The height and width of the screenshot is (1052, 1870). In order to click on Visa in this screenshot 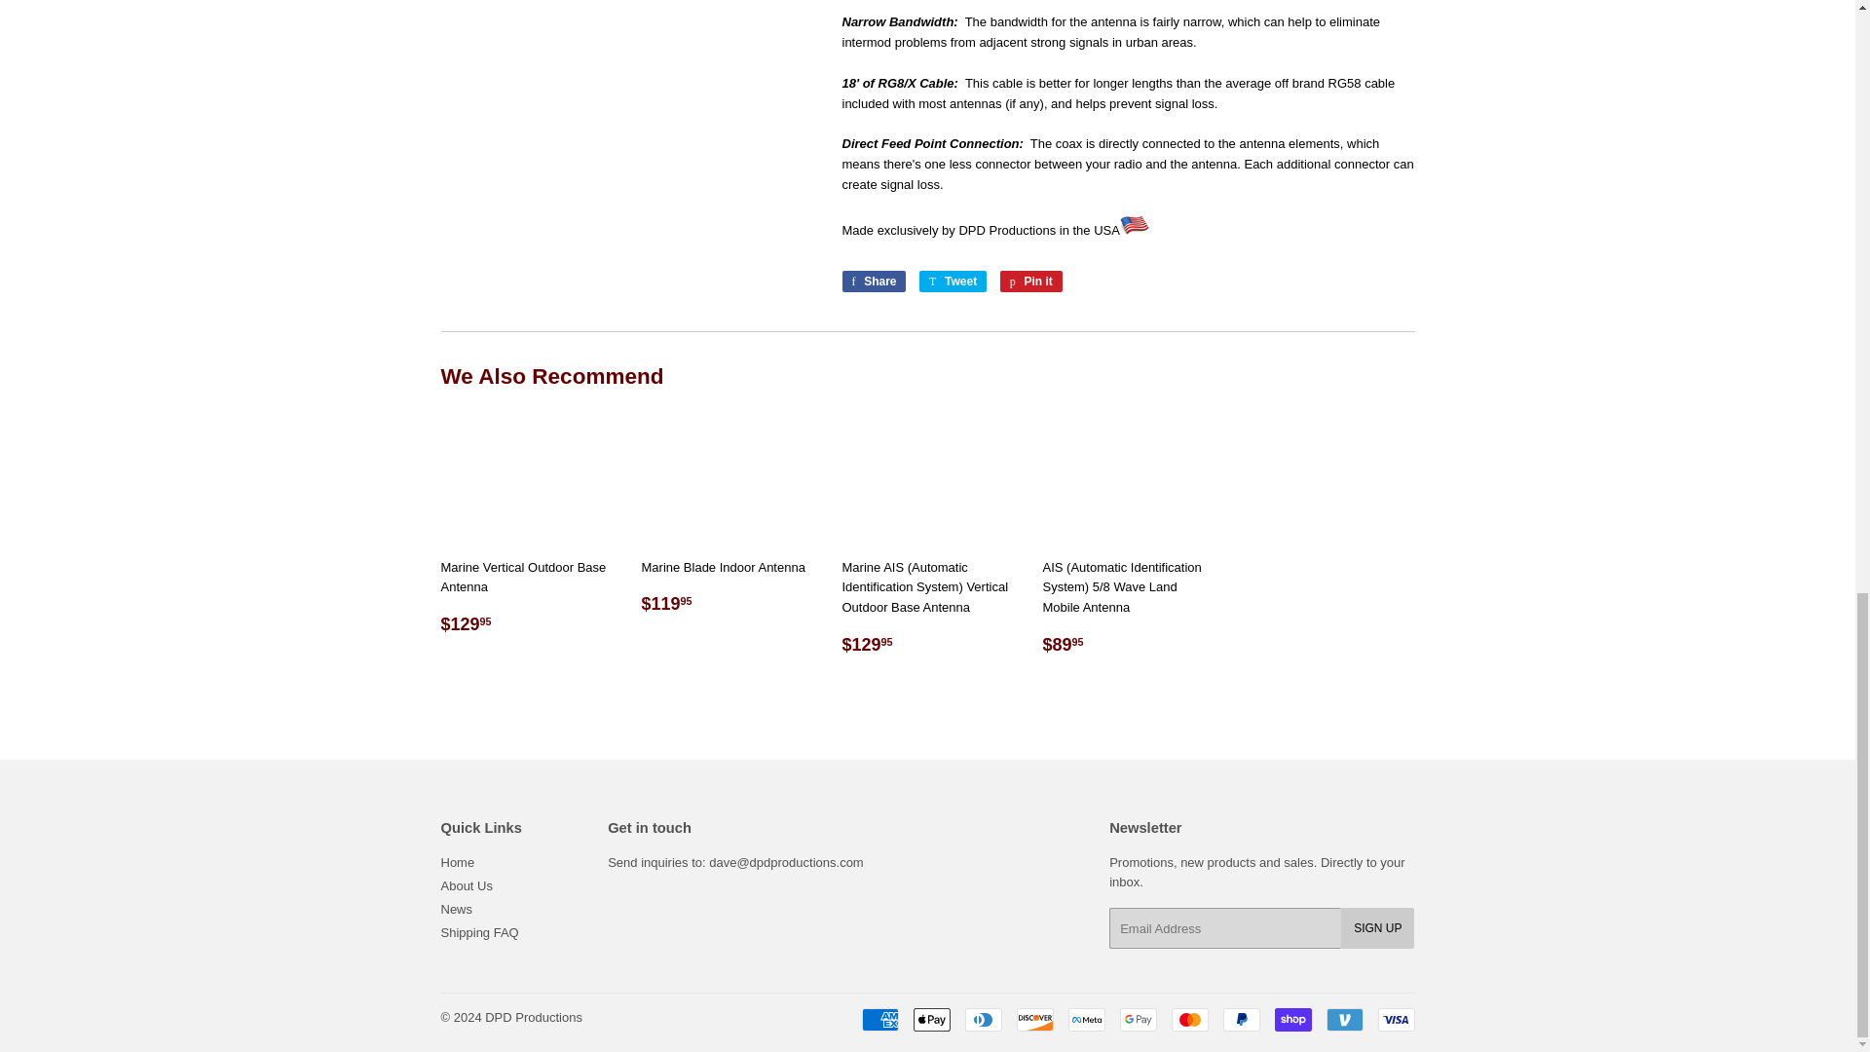, I will do `click(1395, 1019)`.